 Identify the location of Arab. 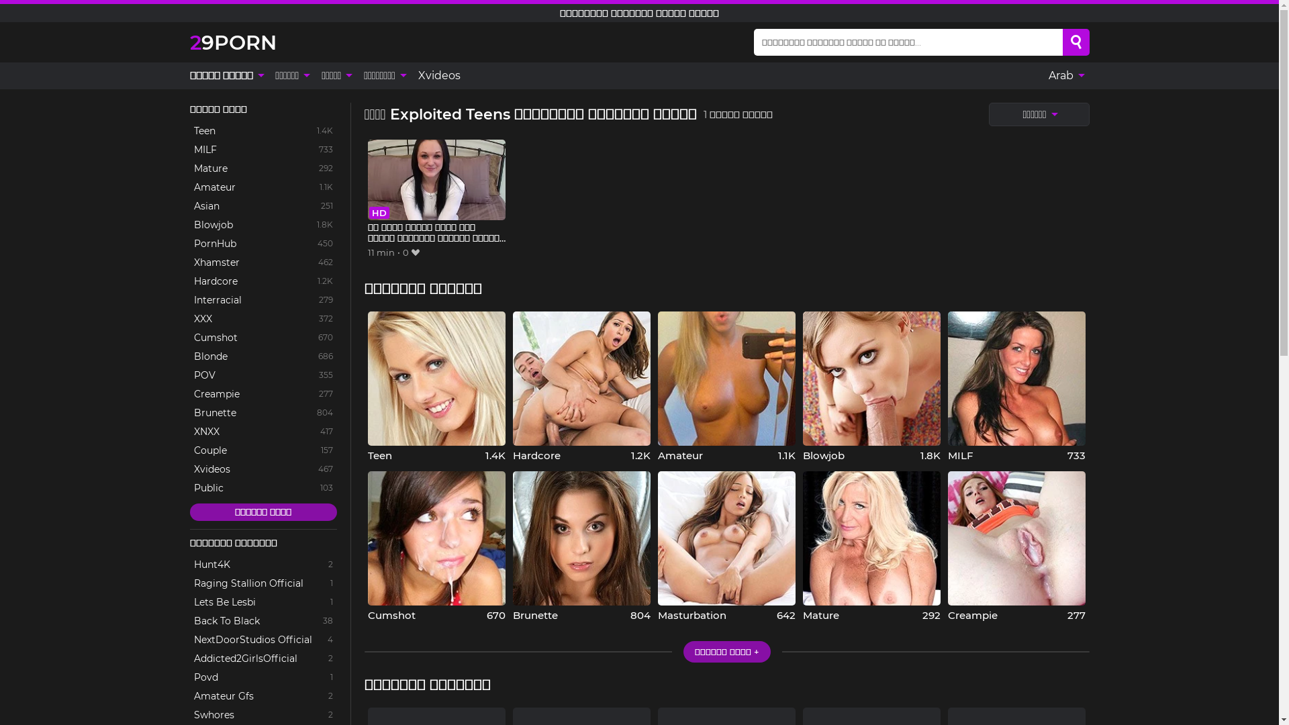
(1066, 76).